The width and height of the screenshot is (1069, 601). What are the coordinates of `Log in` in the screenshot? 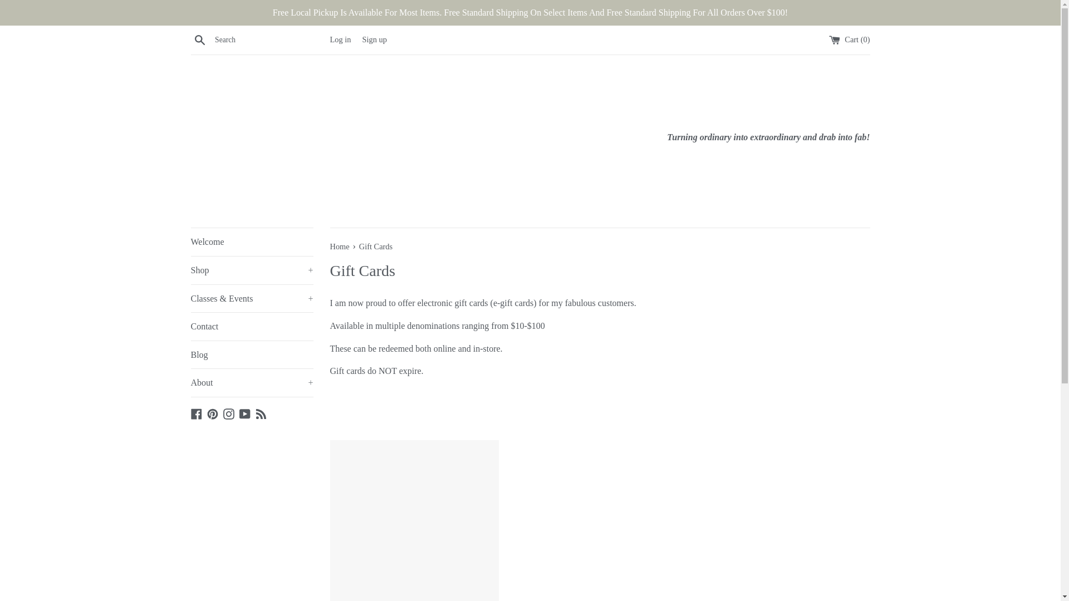 It's located at (340, 39).